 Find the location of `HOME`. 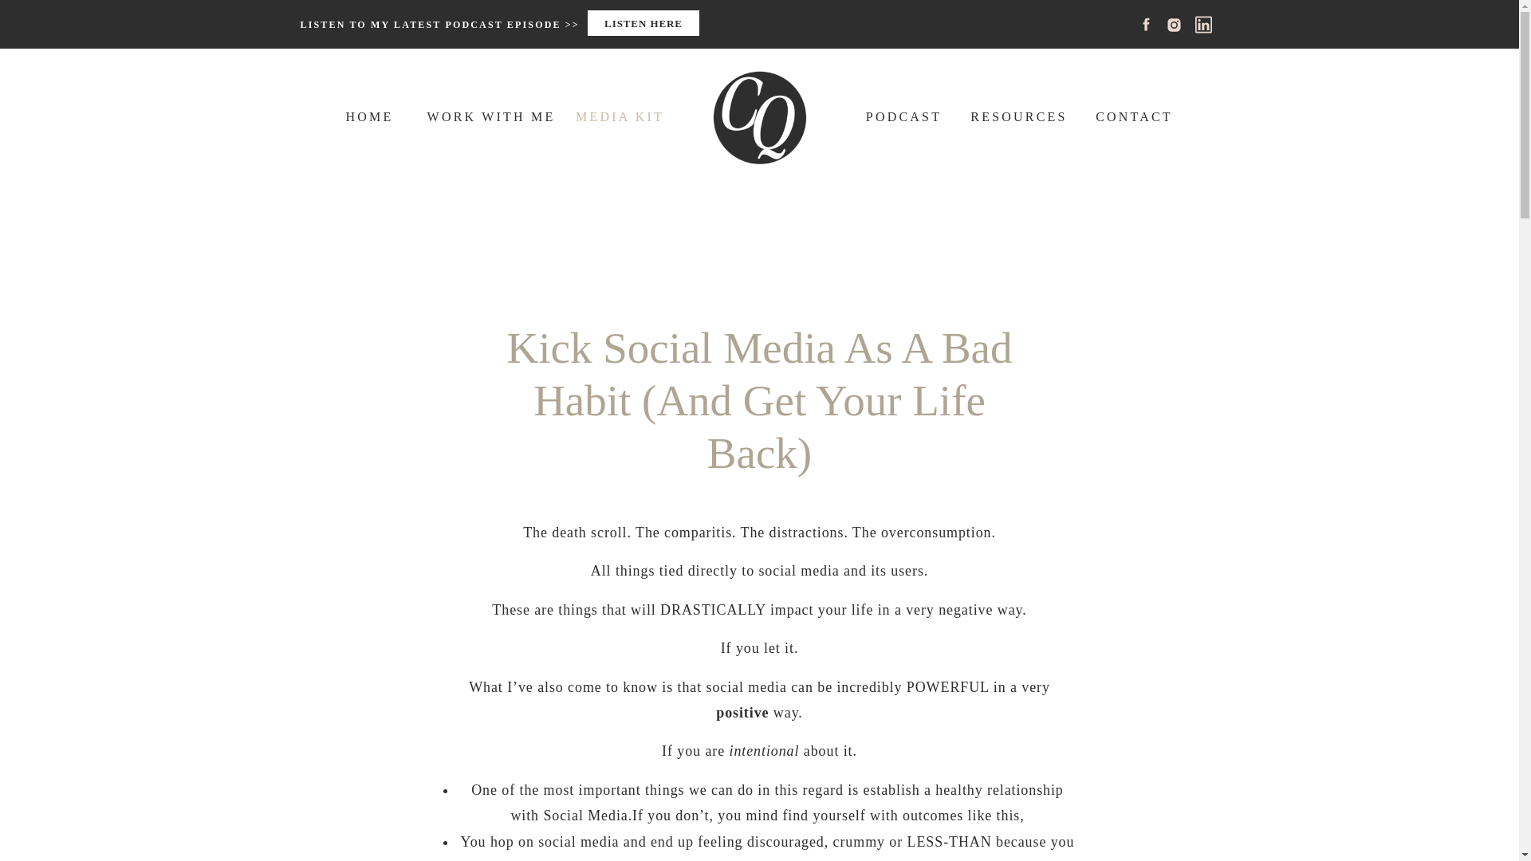

HOME is located at coordinates (370, 115).